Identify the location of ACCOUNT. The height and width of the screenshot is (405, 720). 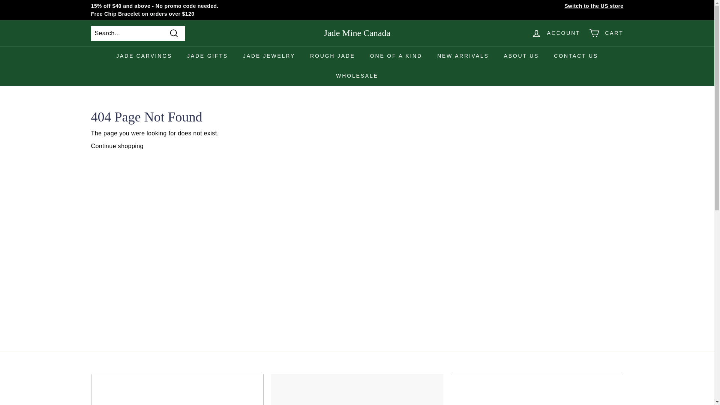
(556, 33).